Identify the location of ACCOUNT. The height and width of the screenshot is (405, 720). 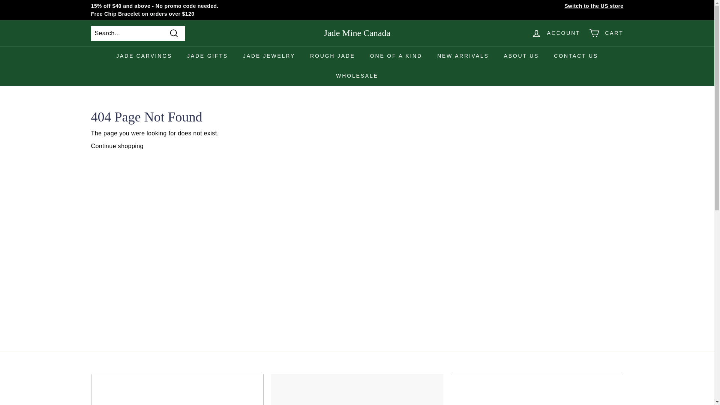
(556, 33).